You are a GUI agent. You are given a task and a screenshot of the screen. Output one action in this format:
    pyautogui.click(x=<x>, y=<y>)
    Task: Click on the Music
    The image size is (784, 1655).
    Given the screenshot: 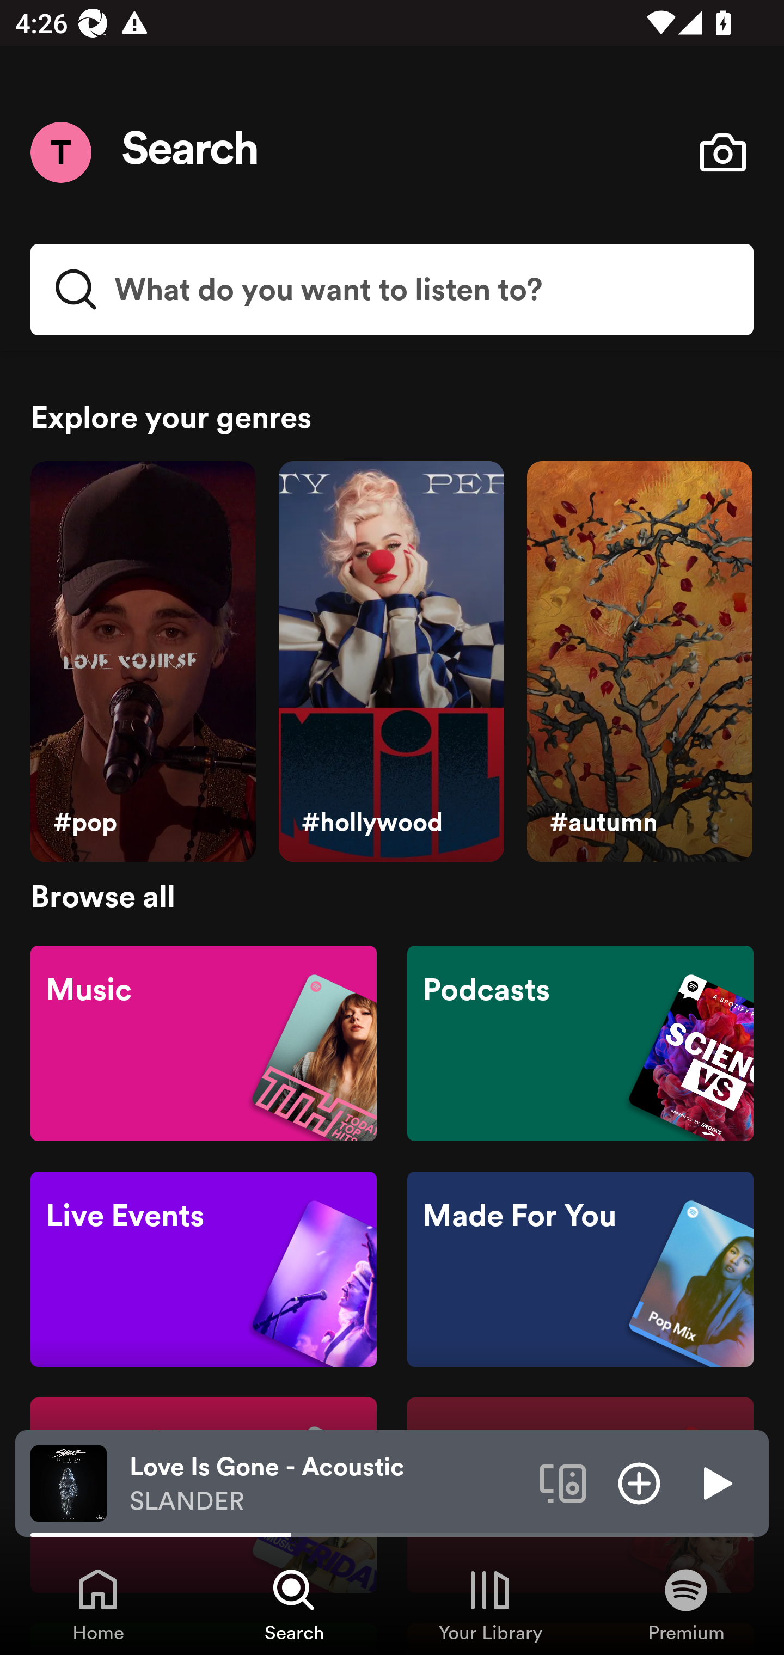 What is the action you would take?
    pyautogui.click(x=204, y=1042)
    